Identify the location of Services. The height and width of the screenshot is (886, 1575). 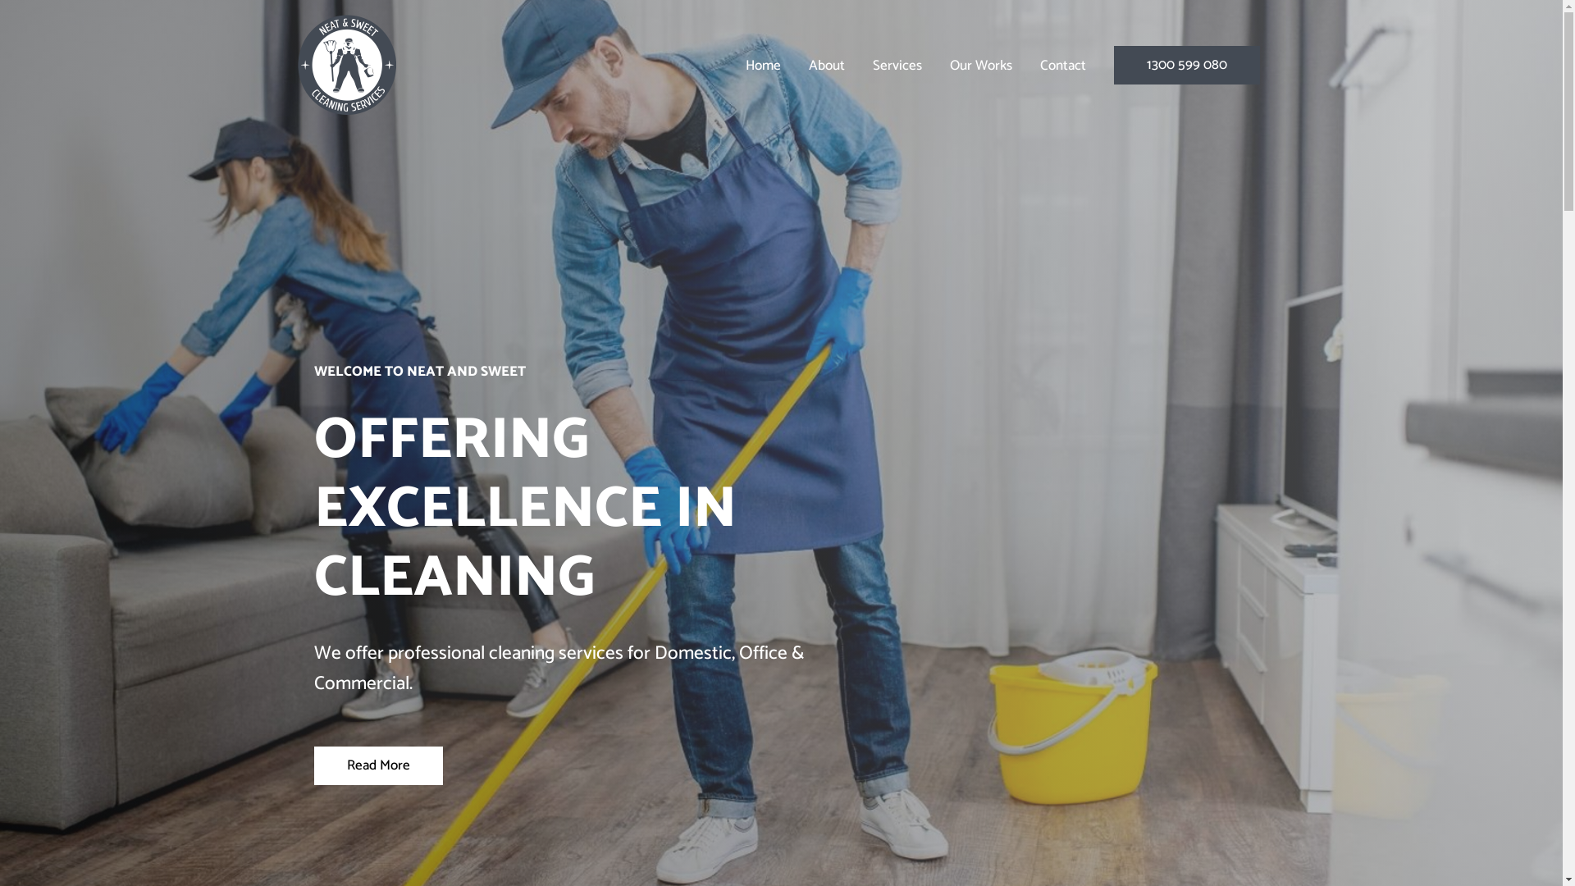
(897, 66).